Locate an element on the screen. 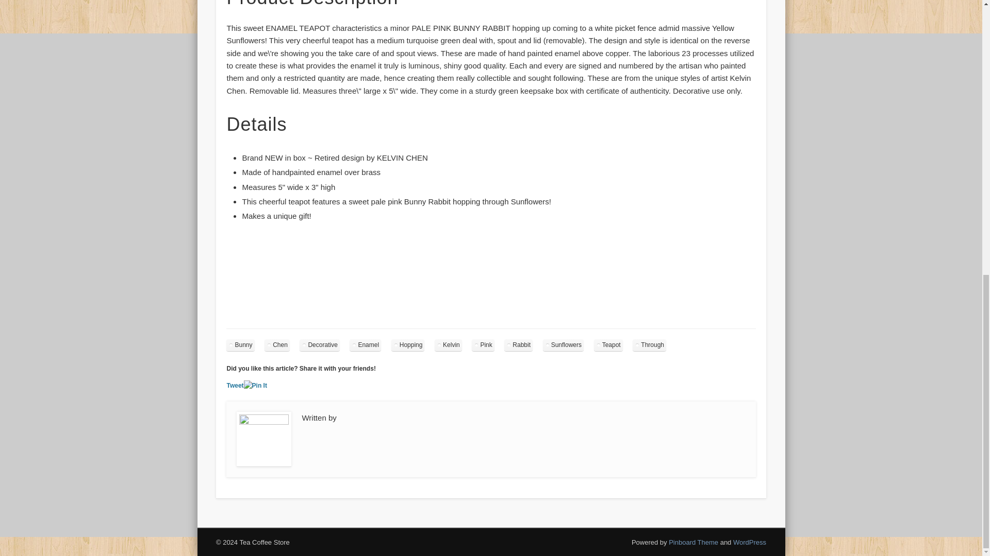 This screenshot has width=990, height=556. Pinboard Theme is located at coordinates (694, 542).